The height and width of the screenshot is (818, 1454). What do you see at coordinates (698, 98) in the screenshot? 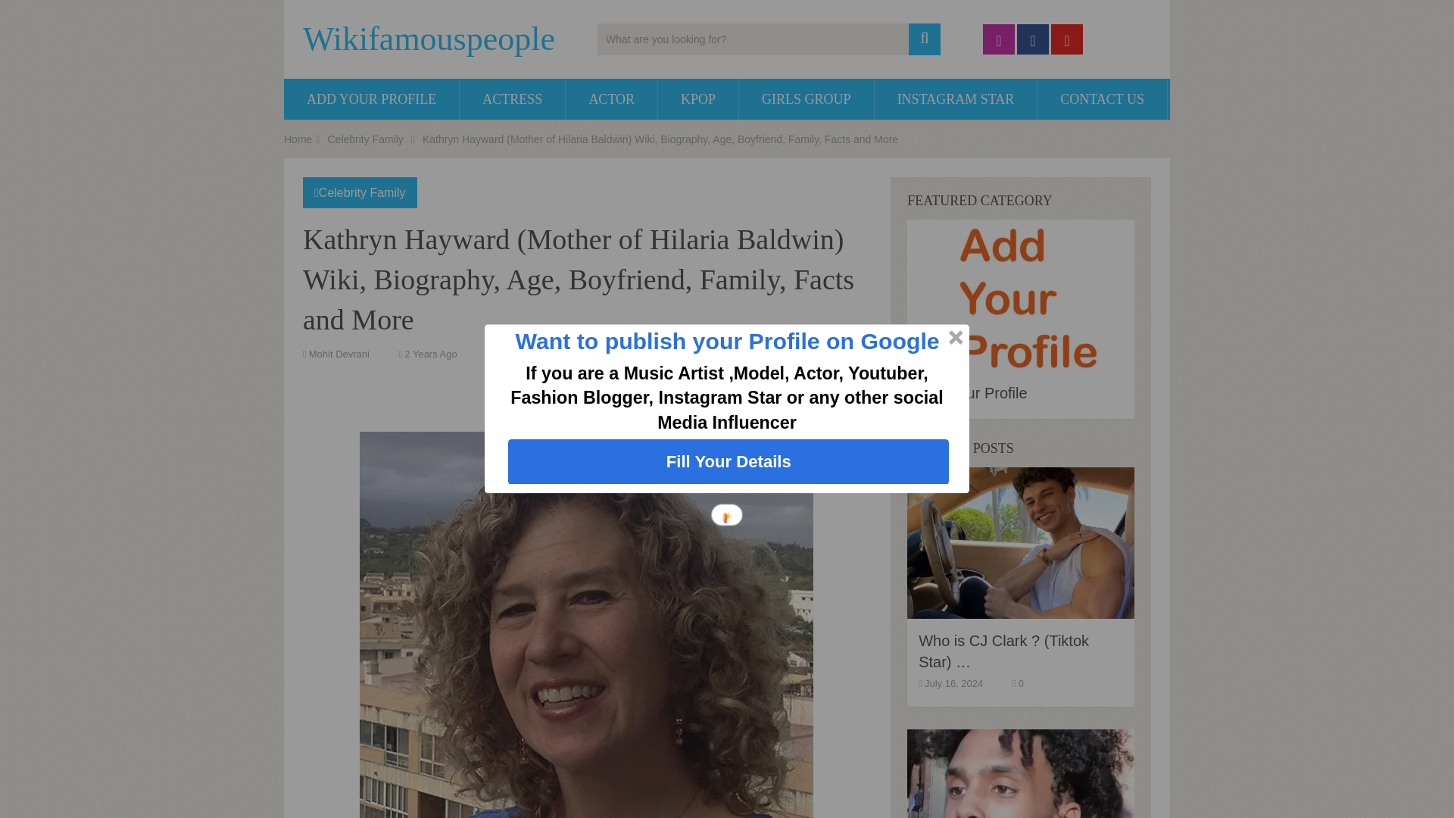
I see `KPOP` at bounding box center [698, 98].